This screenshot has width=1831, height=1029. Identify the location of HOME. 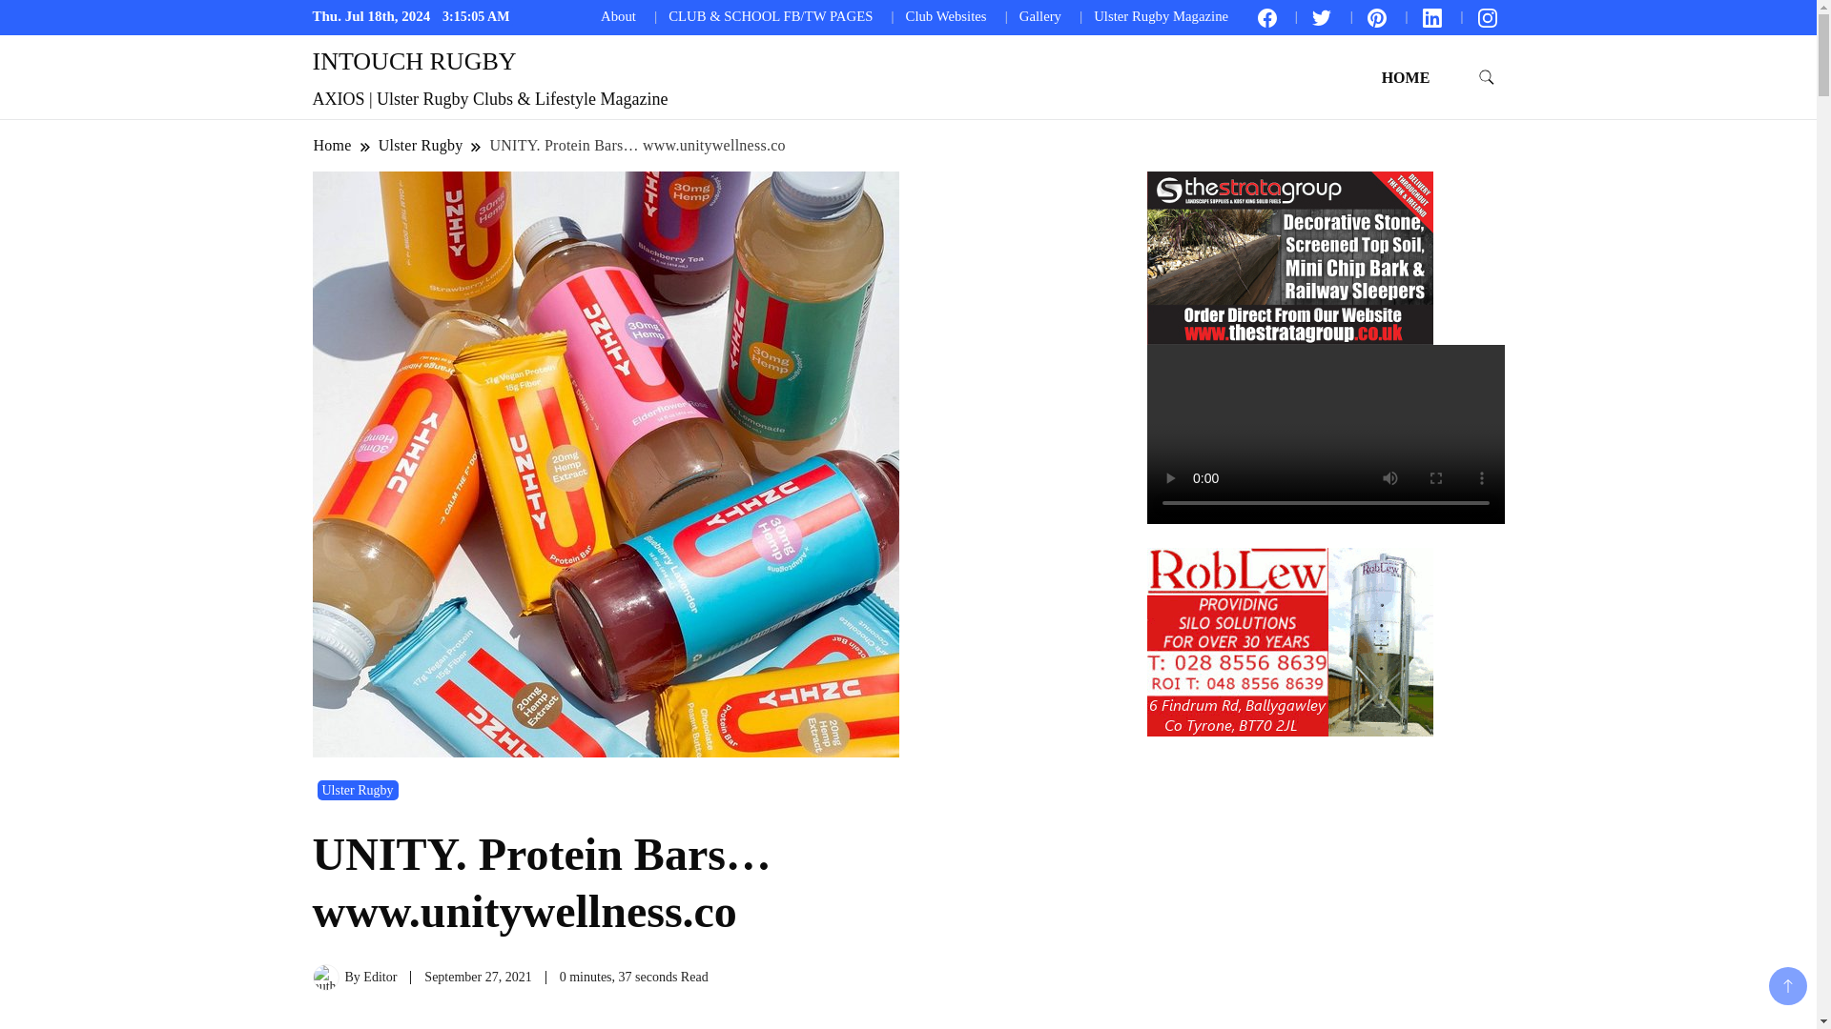
(1406, 77).